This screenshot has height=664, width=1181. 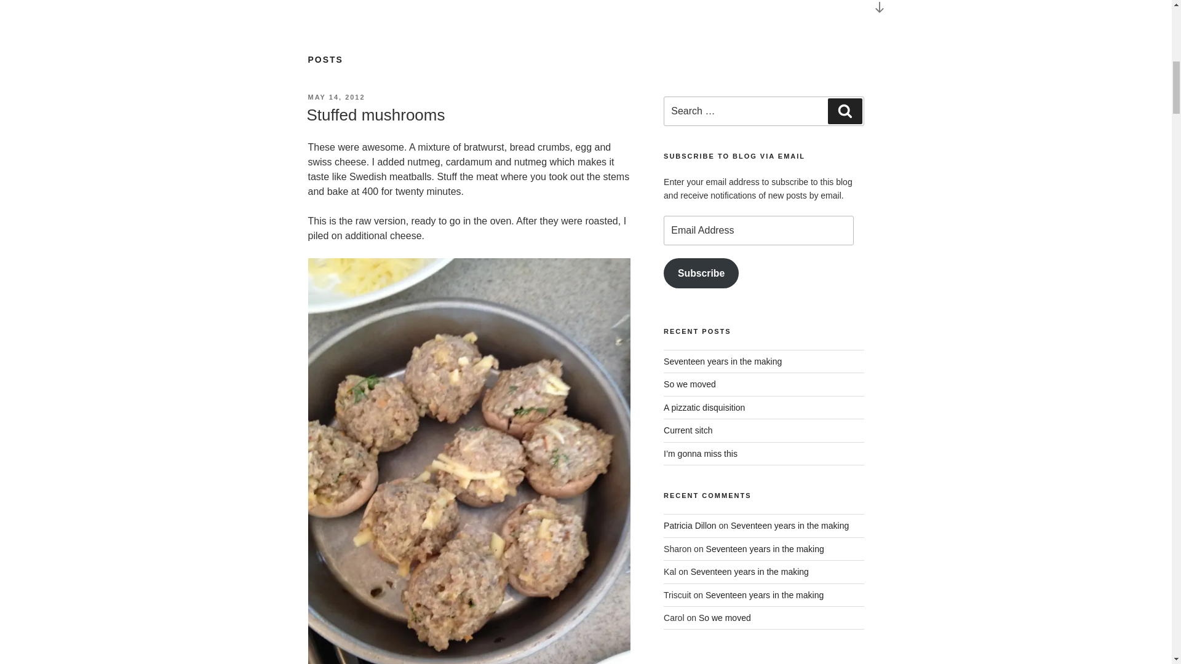 What do you see at coordinates (701, 273) in the screenshot?
I see `Subscribe` at bounding box center [701, 273].